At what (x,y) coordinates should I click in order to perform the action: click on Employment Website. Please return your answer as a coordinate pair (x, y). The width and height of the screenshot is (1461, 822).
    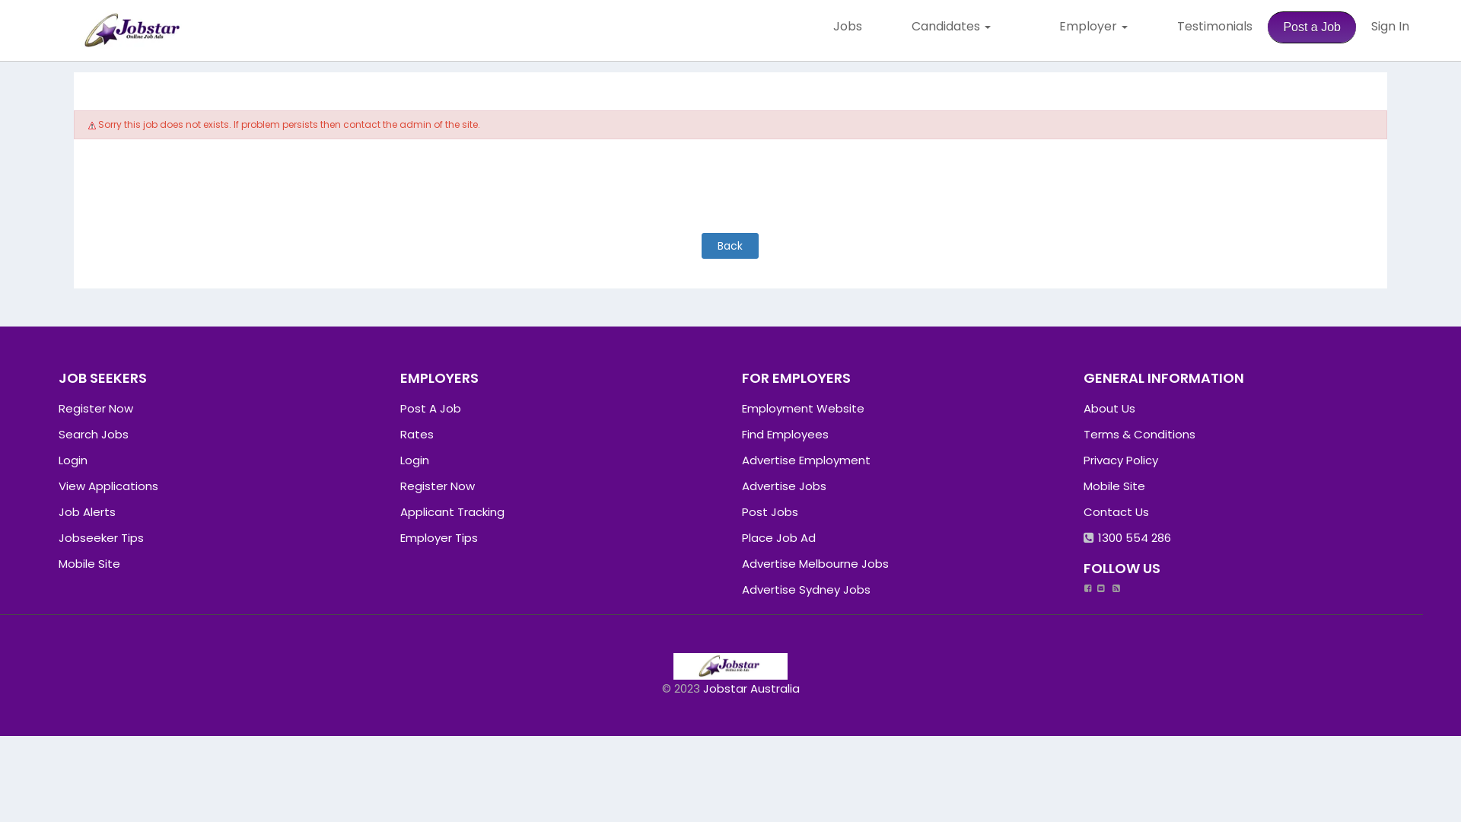
    Looking at the image, I should click on (804, 408).